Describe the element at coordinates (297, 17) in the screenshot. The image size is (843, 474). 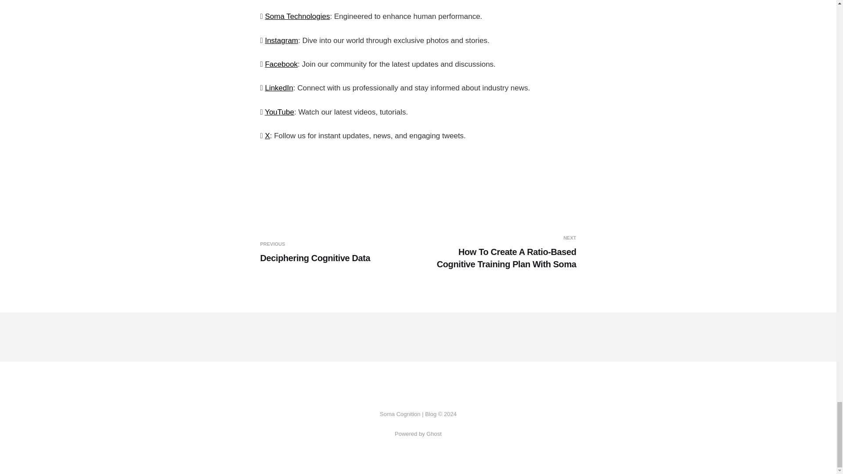
I see `Soma Technologies` at that location.